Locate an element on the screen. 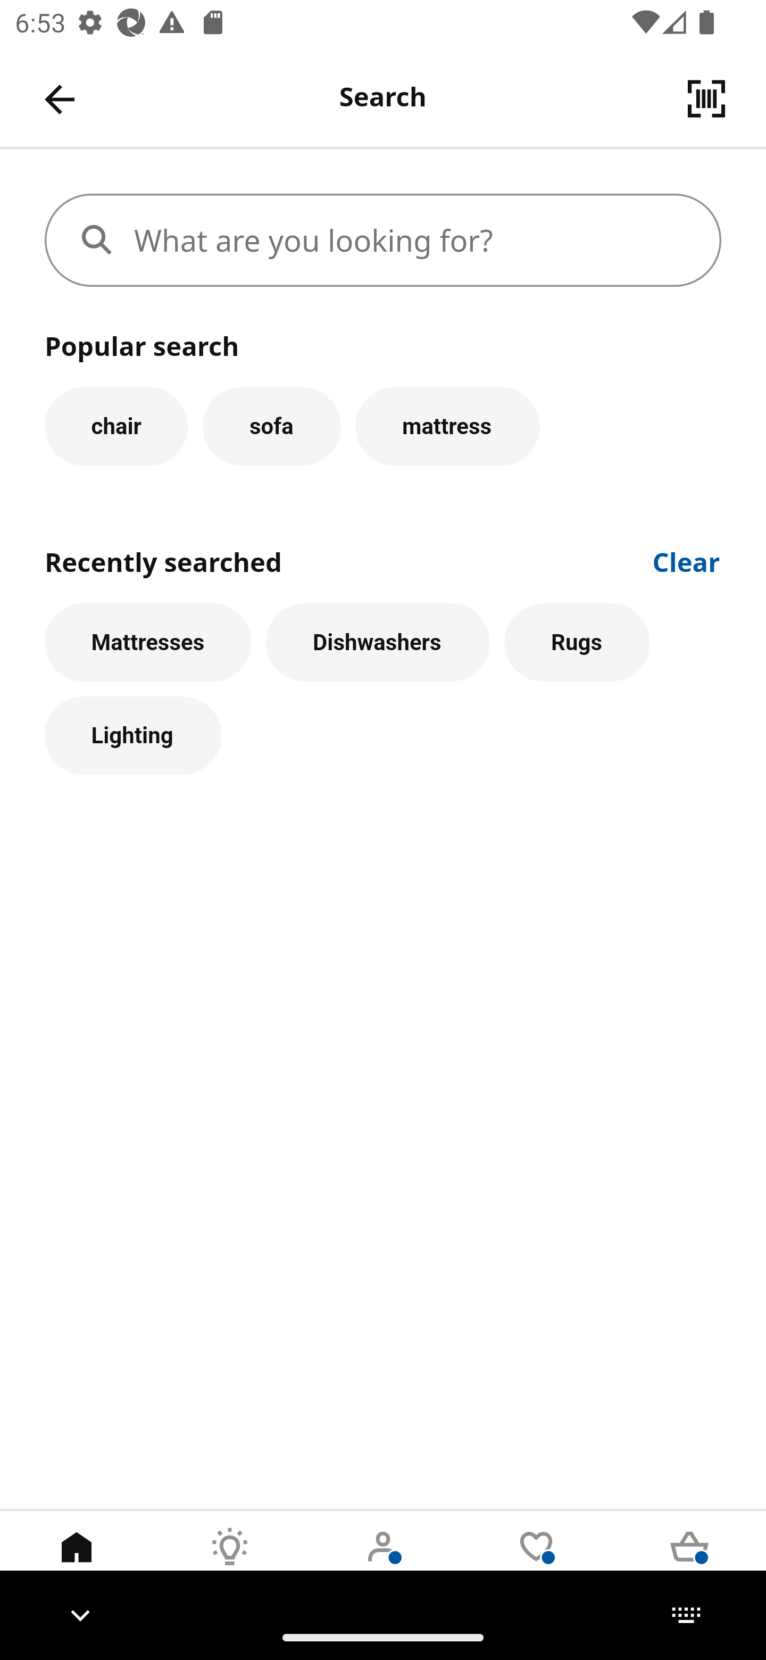 This screenshot has width=766, height=1660. Wishlist
Tab 4 of 5 is located at coordinates (536, 1563).